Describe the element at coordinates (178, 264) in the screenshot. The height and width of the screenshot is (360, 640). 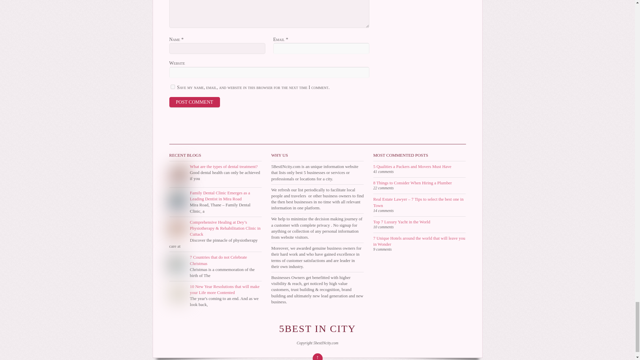
I see `countries-where-christmas-is-not-celebrated` at that location.